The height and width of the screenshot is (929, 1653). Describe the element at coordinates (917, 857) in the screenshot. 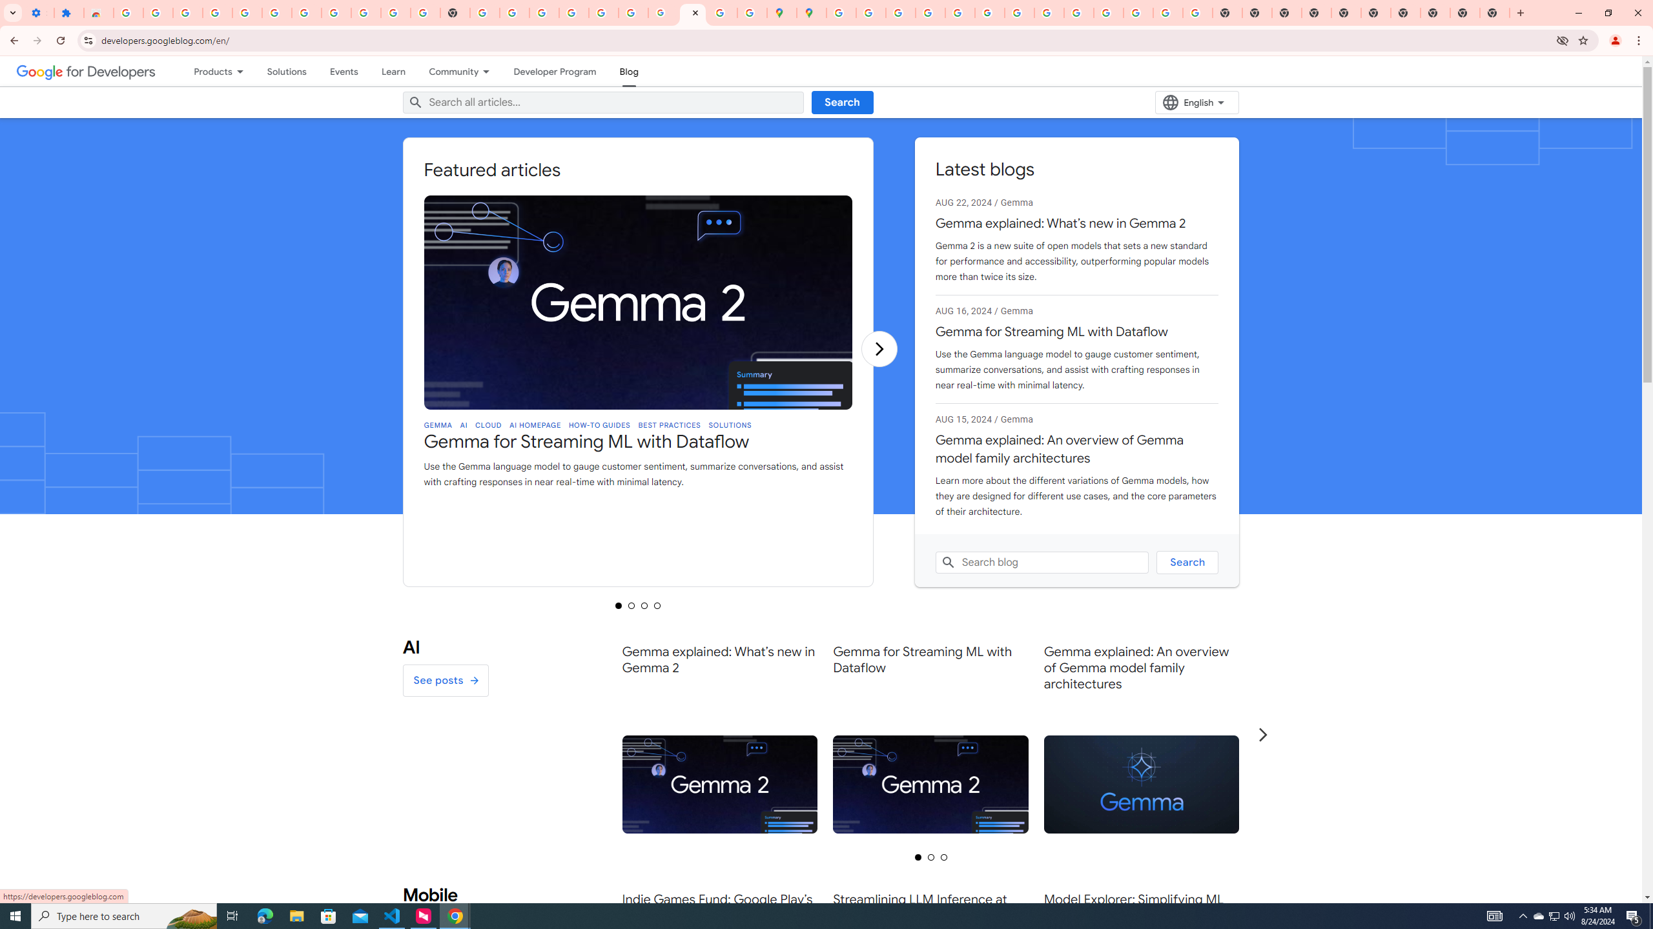

I see `Selected tab 1 of 3` at that location.